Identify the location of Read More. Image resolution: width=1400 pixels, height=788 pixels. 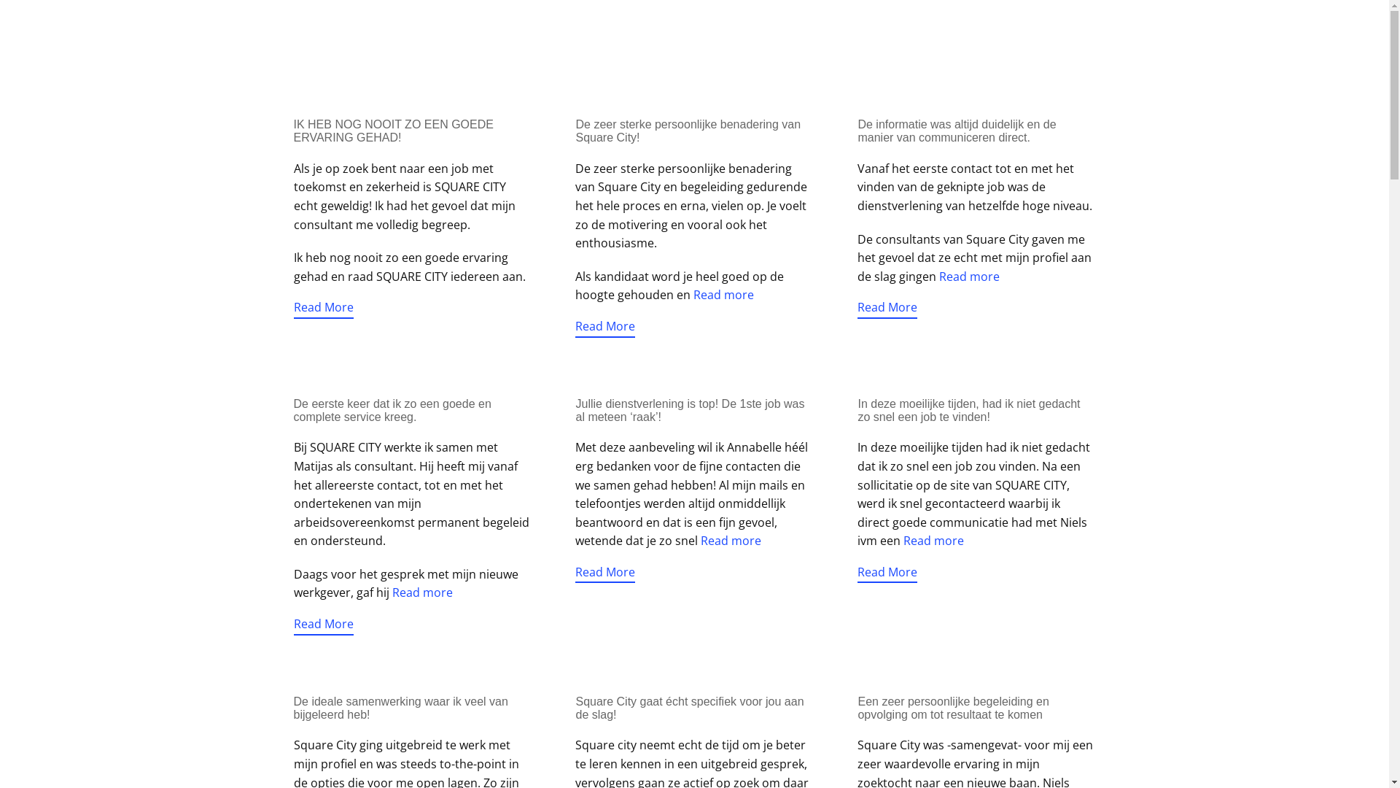
(605, 328).